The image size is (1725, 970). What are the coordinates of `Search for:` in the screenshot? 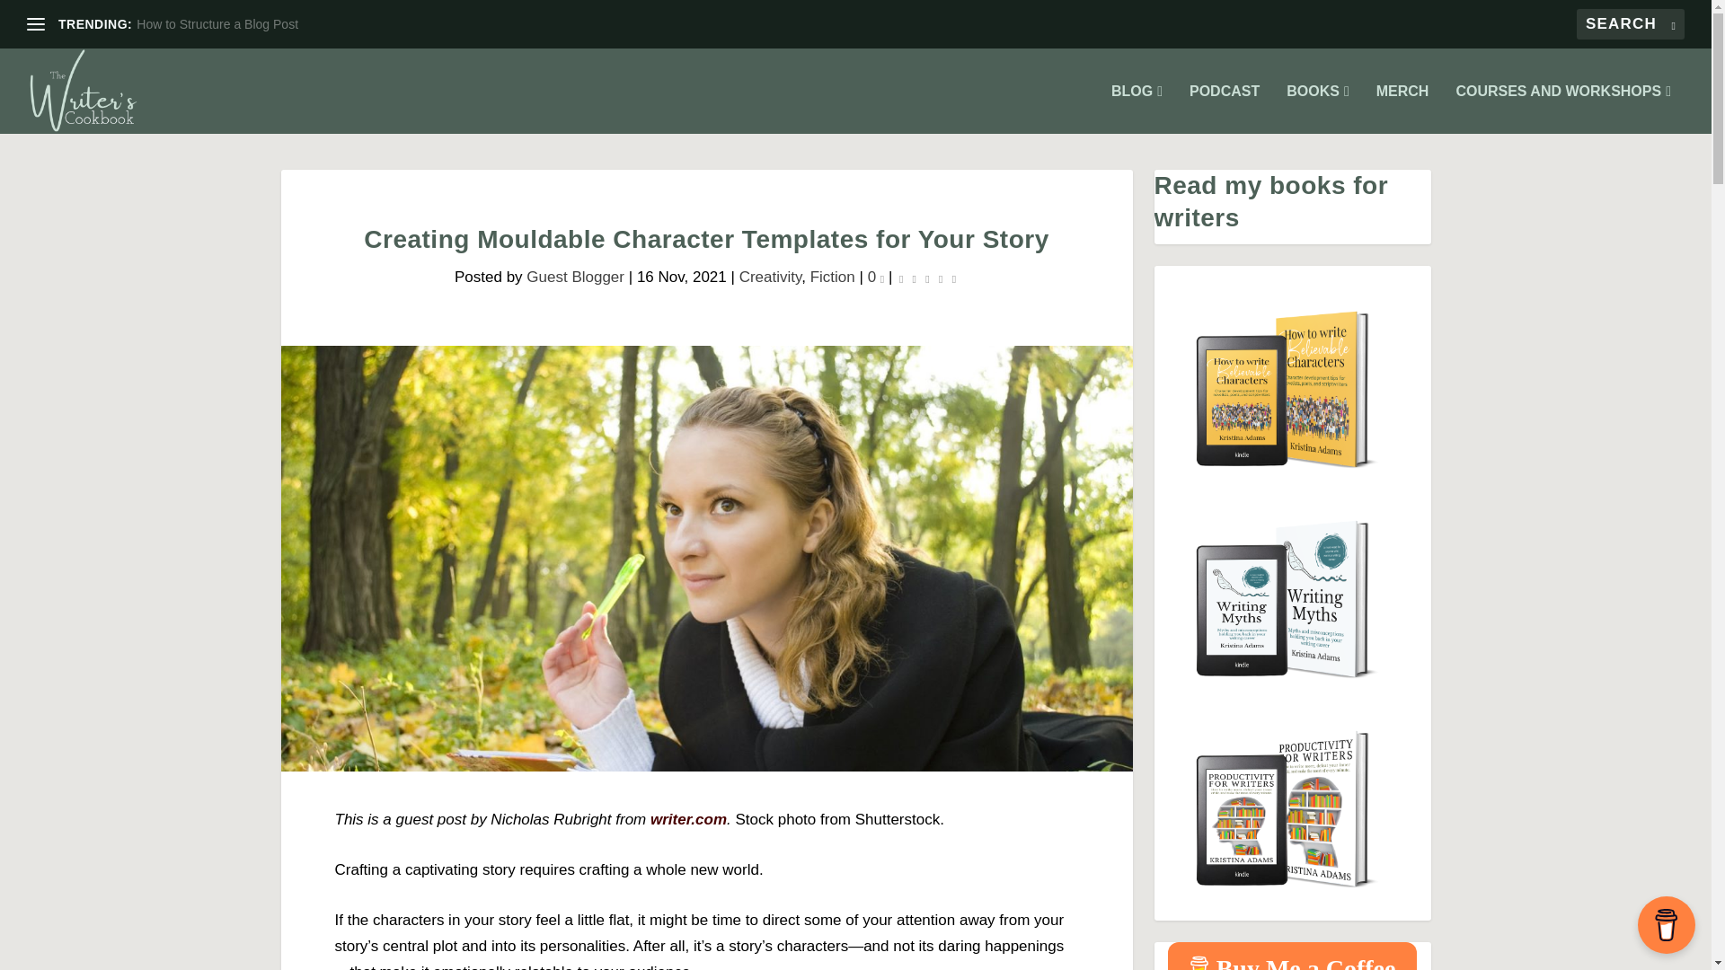 It's located at (1630, 23).